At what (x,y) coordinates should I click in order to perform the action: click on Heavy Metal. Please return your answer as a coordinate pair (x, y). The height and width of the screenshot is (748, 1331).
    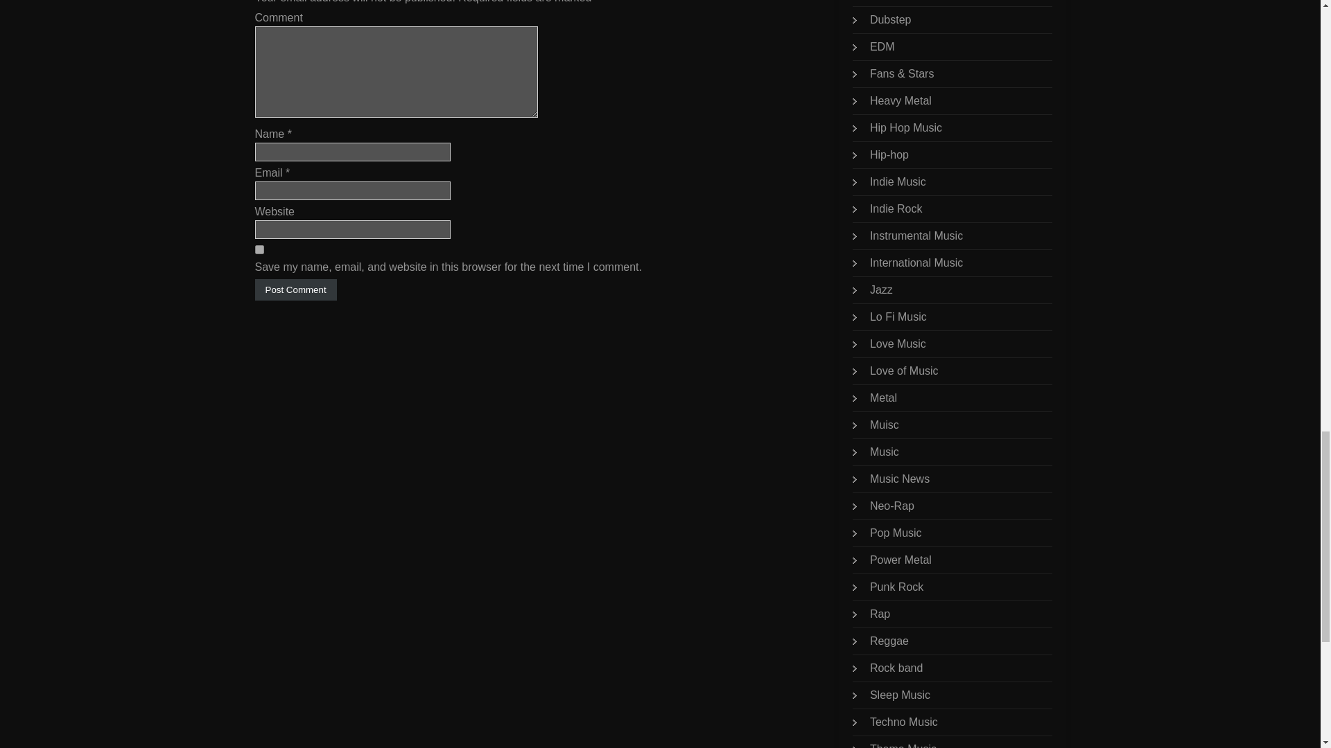
    Looking at the image, I should click on (901, 101).